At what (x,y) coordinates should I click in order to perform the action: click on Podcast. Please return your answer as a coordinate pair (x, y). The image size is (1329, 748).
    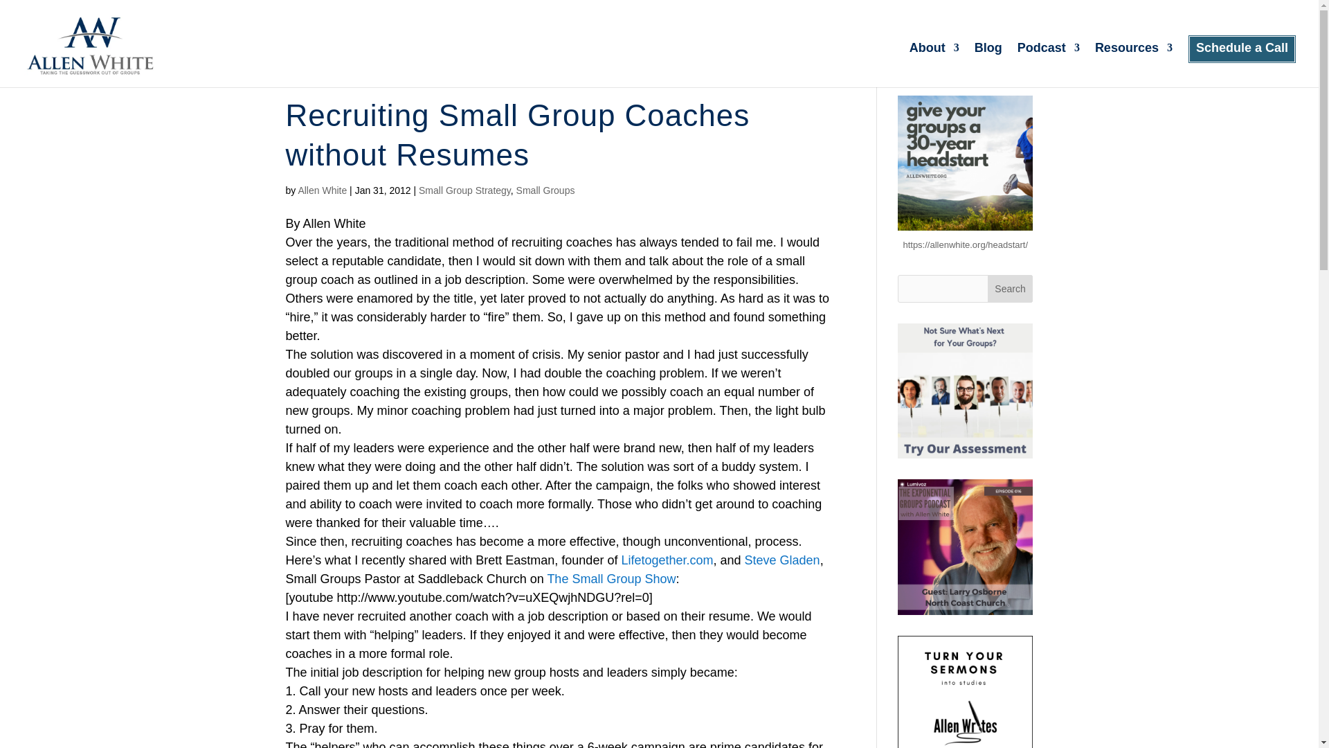
    Looking at the image, I should click on (1048, 65).